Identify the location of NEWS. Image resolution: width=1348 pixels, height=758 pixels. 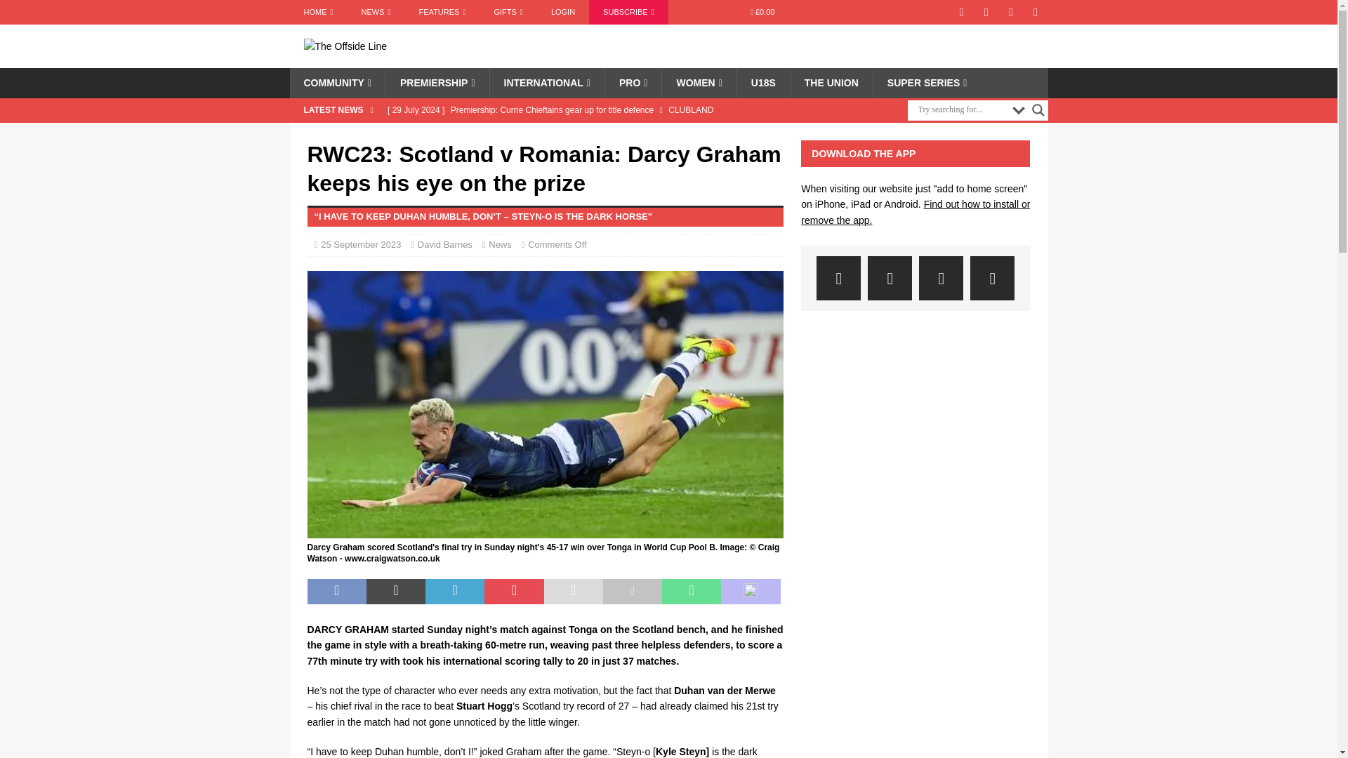
(376, 12).